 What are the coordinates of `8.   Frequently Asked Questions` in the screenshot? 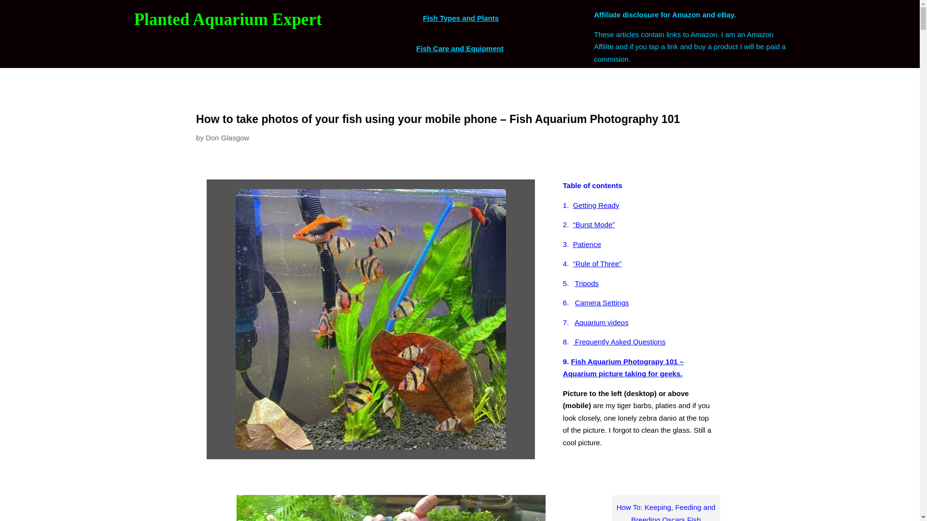 It's located at (614, 342).